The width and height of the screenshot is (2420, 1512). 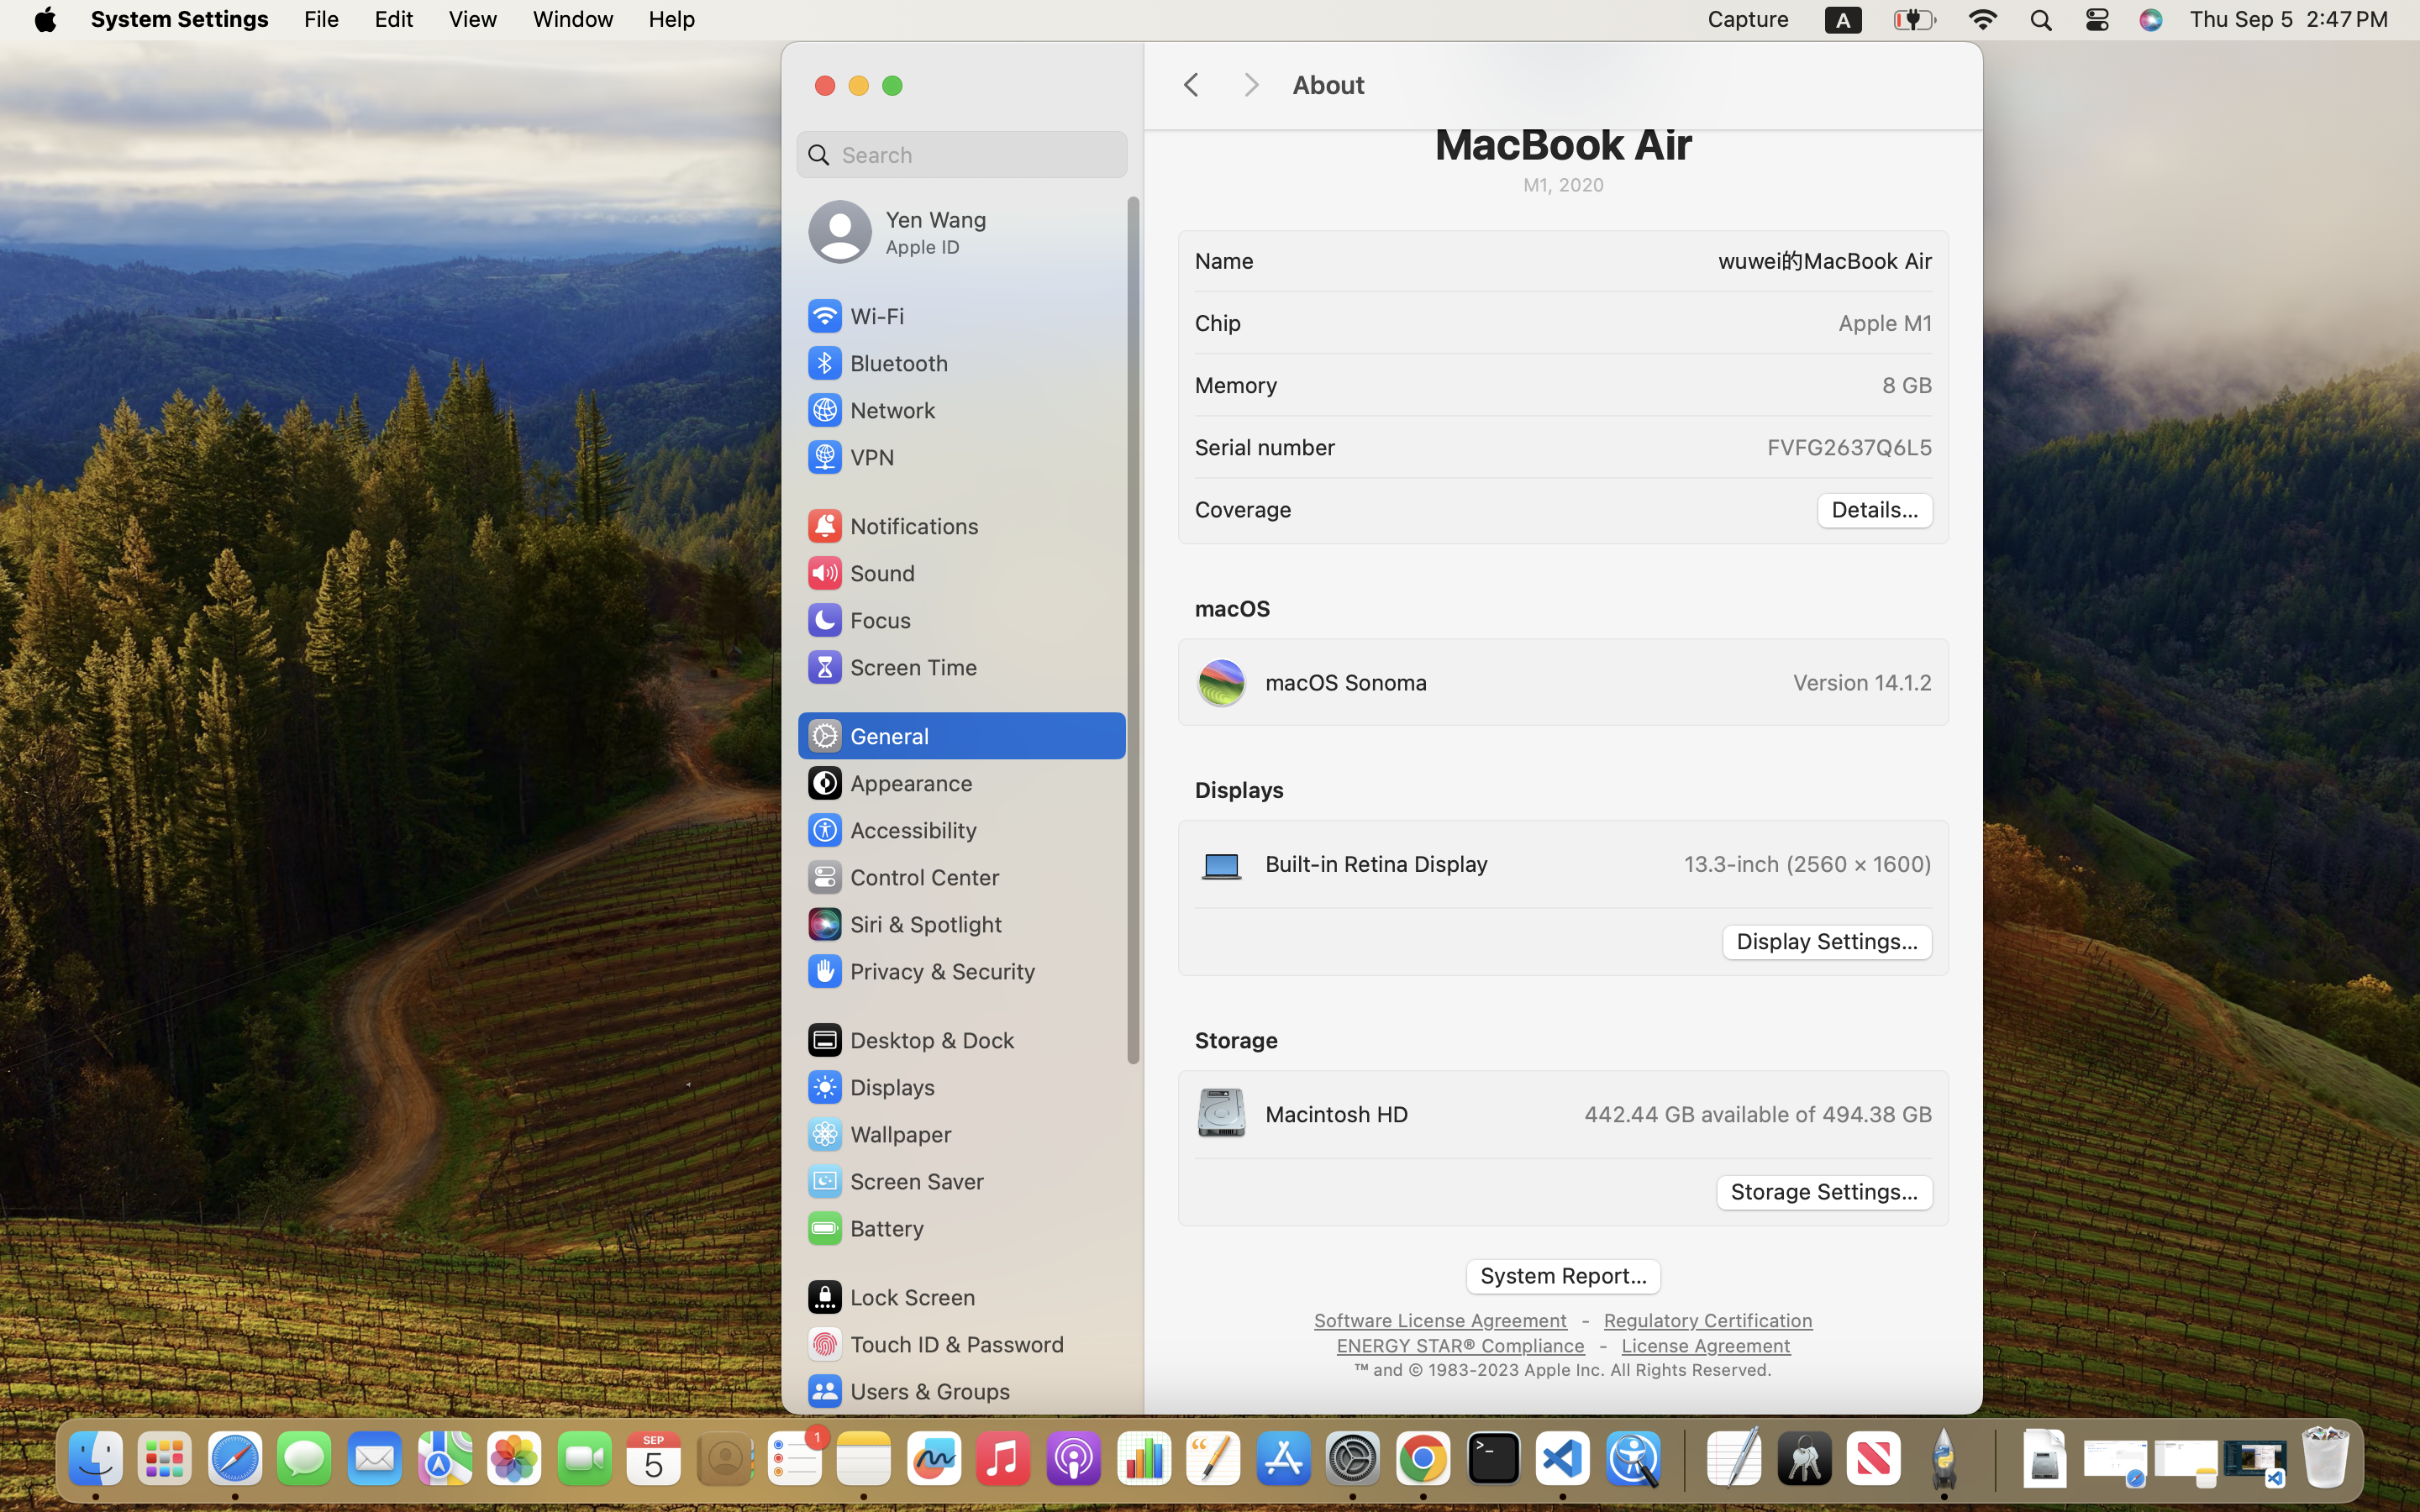 I want to click on VPN, so click(x=850, y=457).